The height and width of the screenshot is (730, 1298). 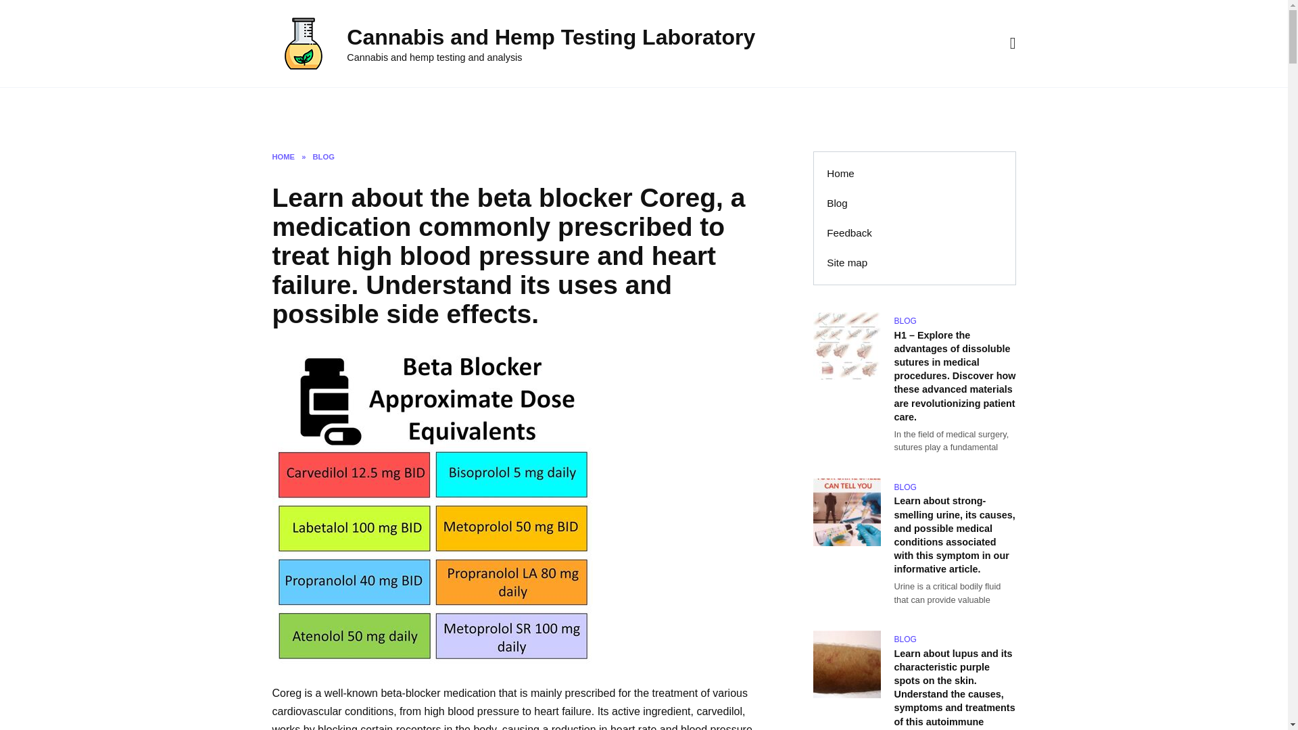 I want to click on Blog, so click(x=338, y=109).